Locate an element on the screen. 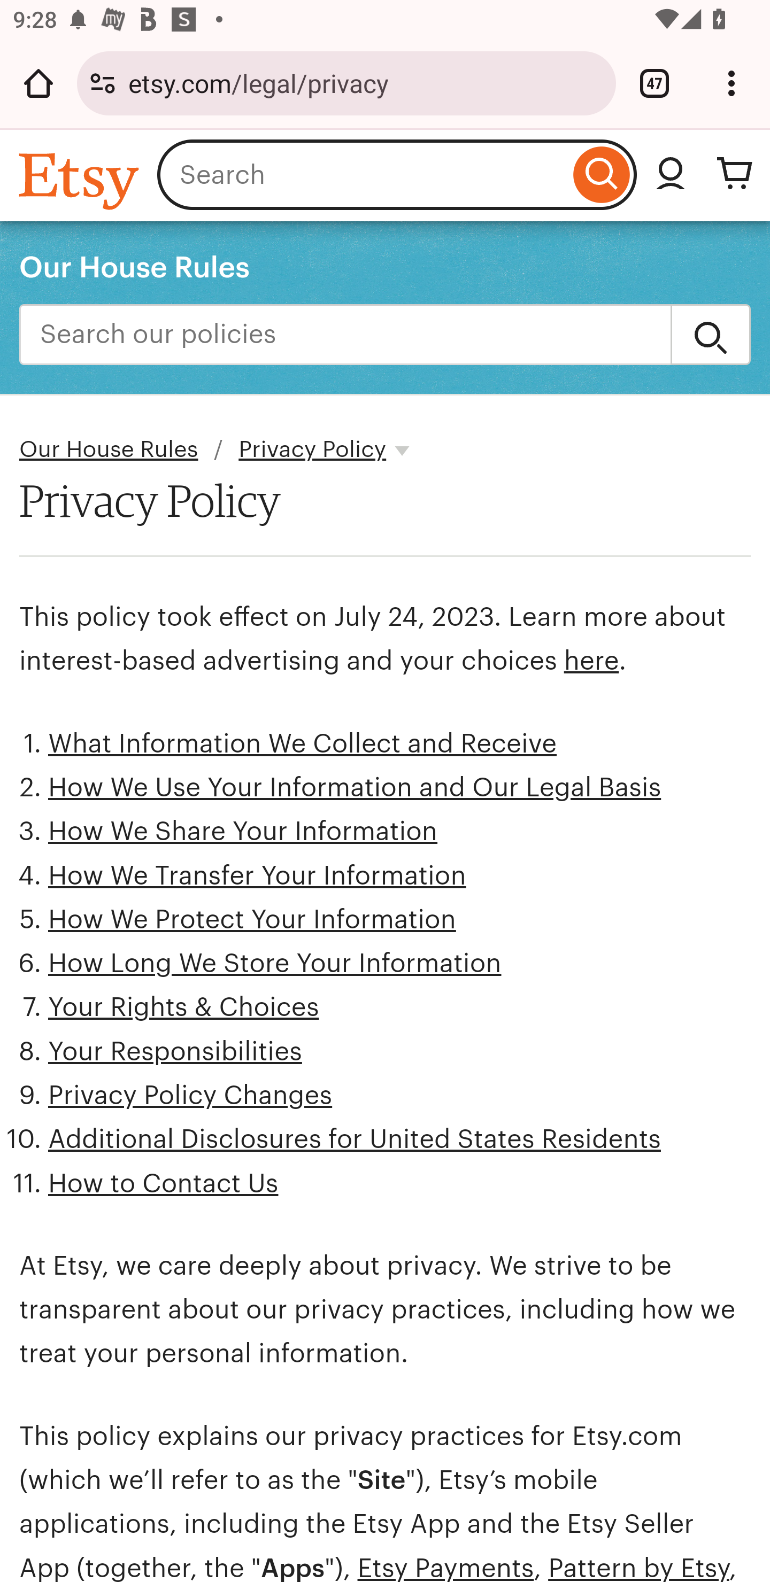  Search is located at coordinates (711, 335).